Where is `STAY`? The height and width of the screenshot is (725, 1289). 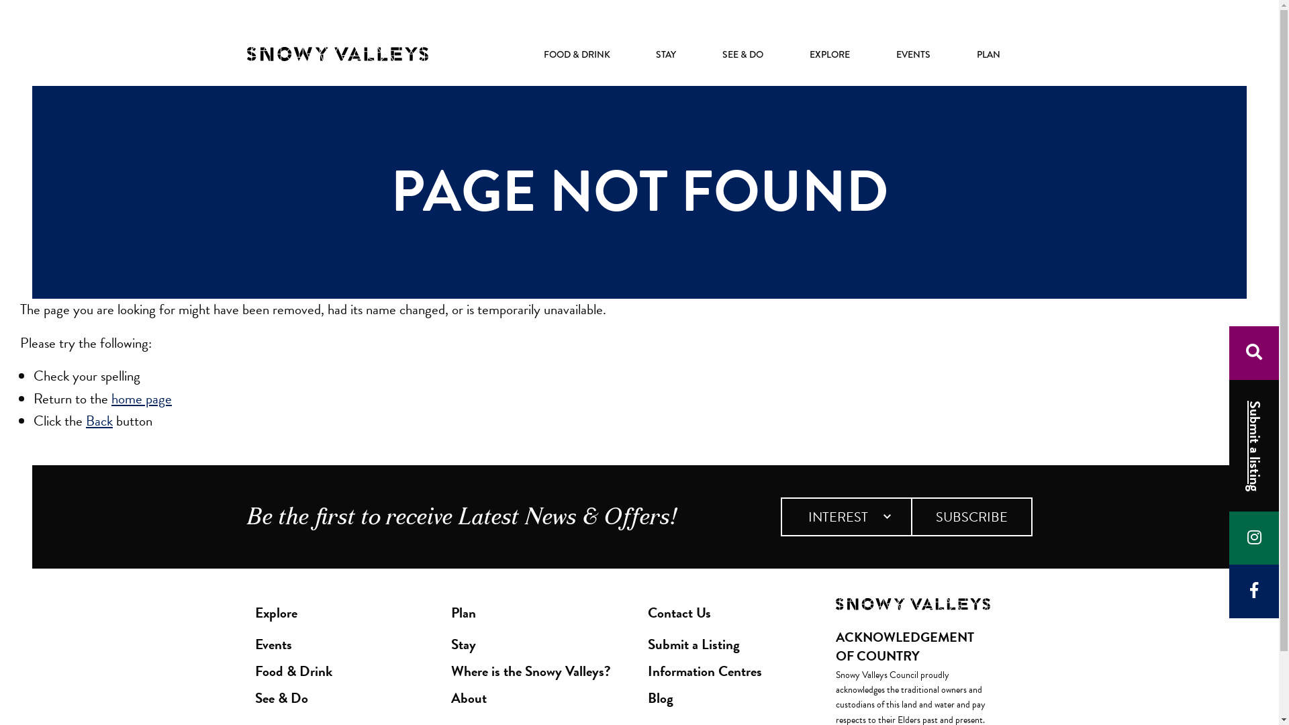 STAY is located at coordinates (675, 54).